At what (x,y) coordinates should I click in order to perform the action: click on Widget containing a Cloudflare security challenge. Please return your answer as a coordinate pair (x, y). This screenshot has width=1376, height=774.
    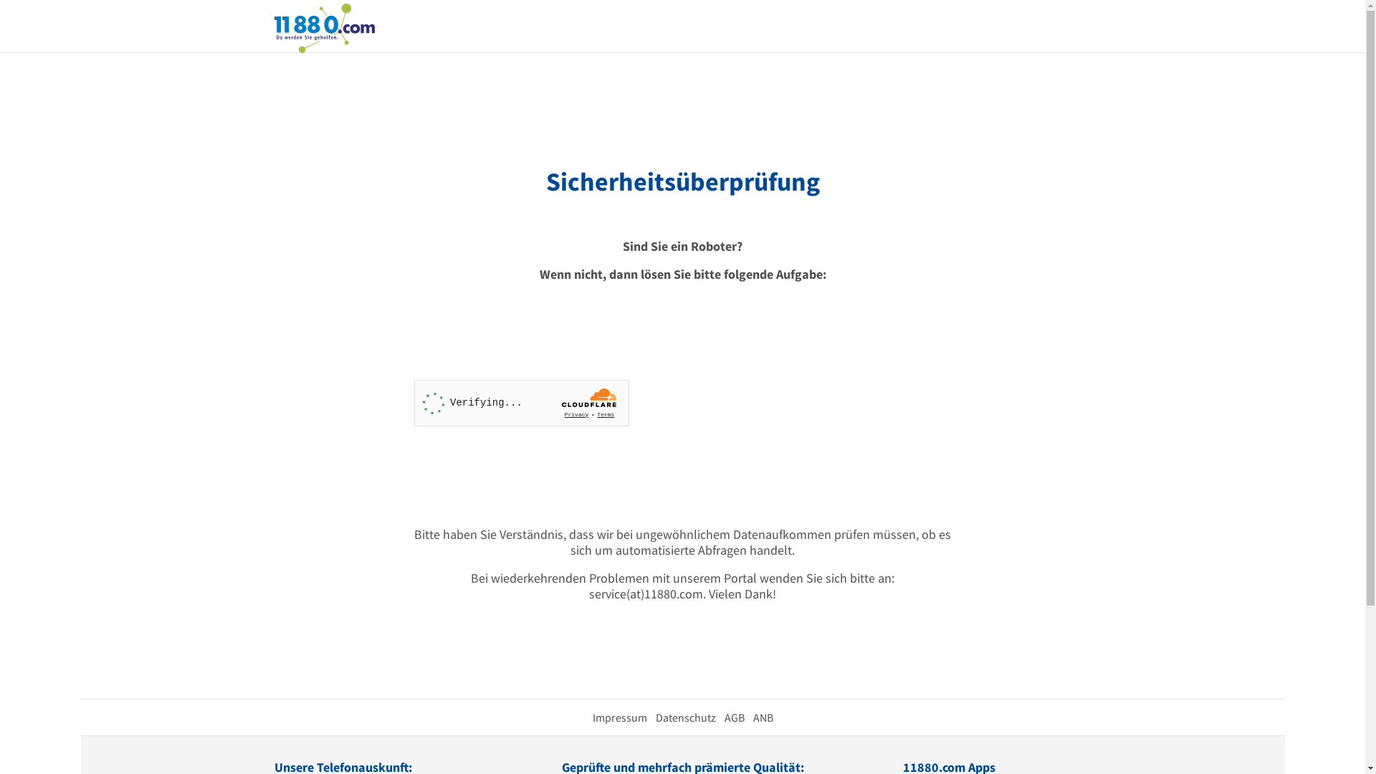
    Looking at the image, I should click on (522, 403).